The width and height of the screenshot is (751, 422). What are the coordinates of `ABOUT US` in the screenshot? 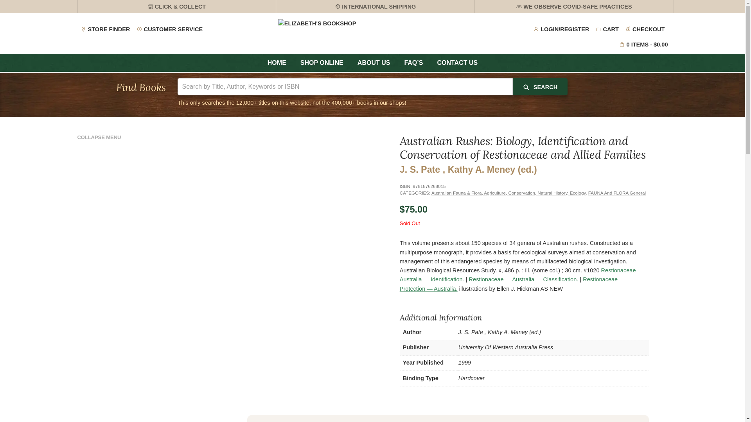 It's located at (374, 63).